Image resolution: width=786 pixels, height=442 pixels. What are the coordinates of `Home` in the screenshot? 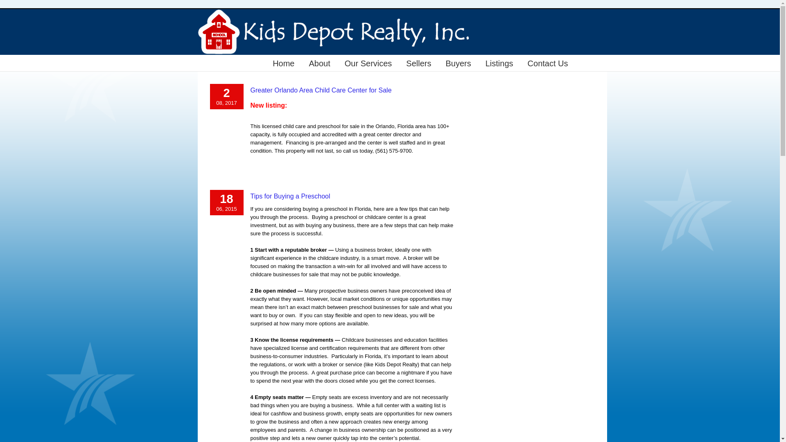 It's located at (283, 63).